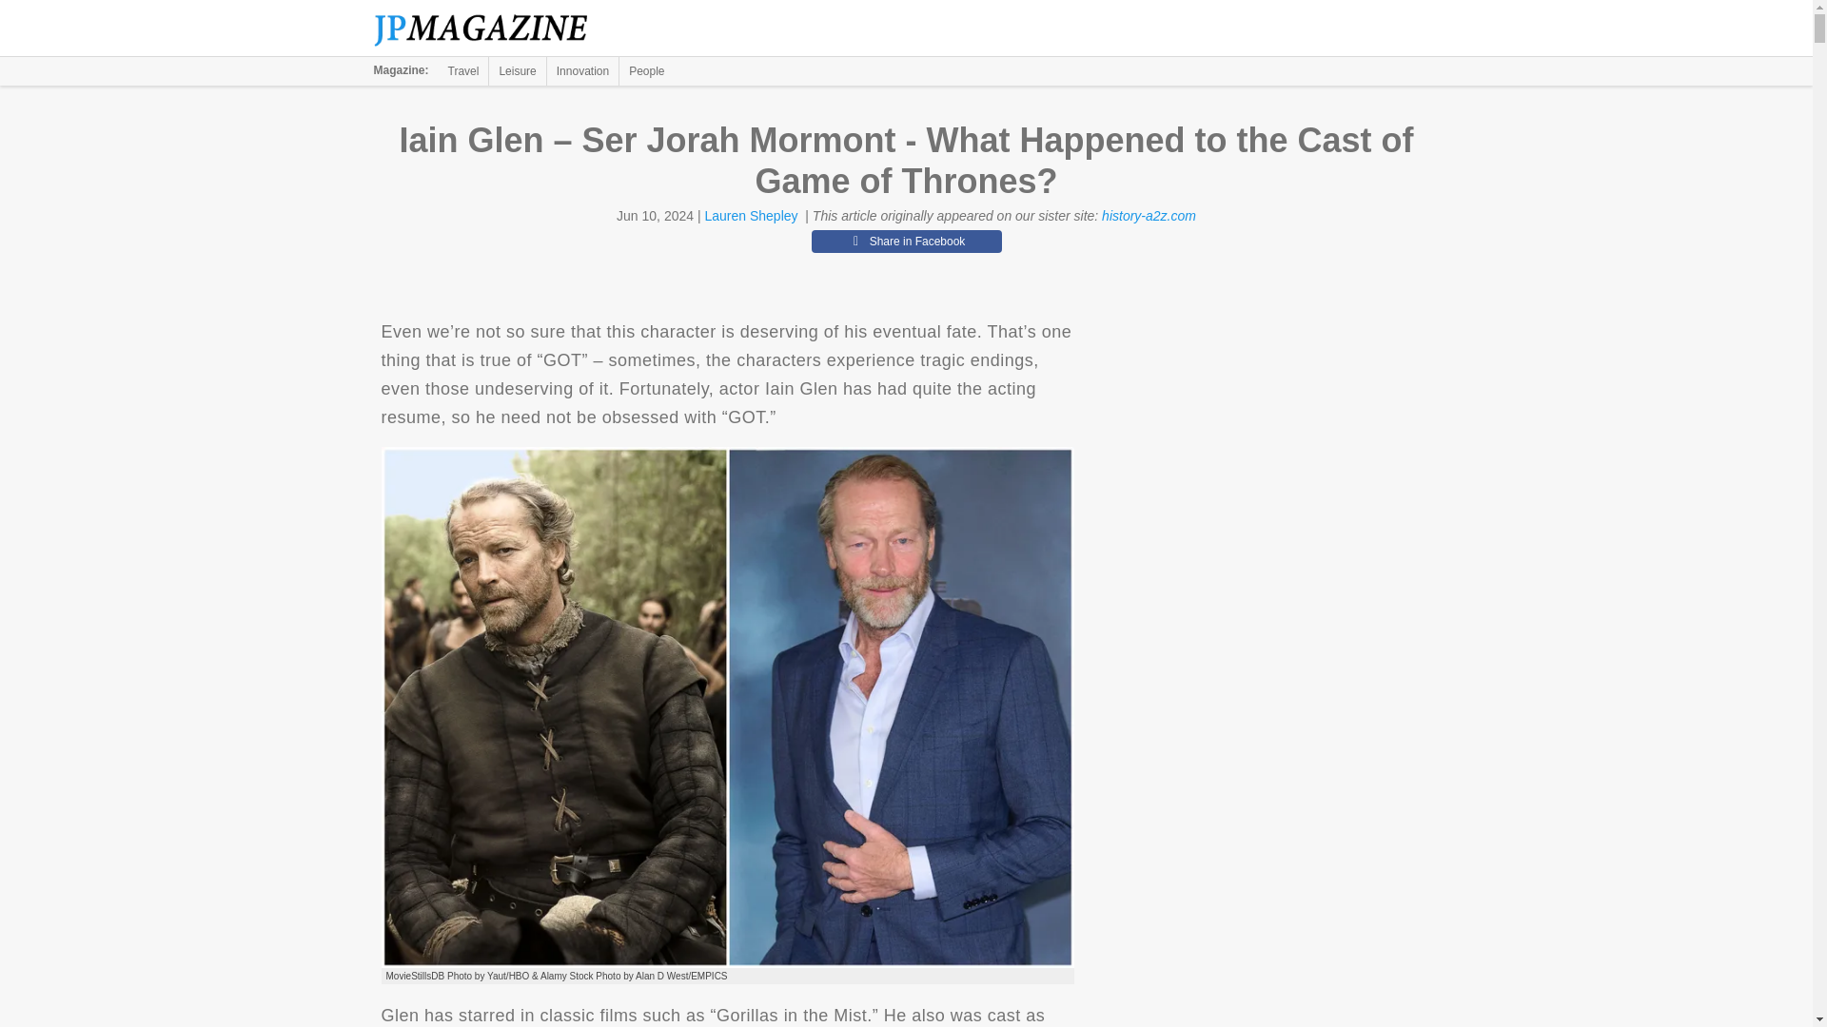 The image size is (1827, 1027). Describe the element at coordinates (463, 70) in the screenshot. I see `Travel` at that location.